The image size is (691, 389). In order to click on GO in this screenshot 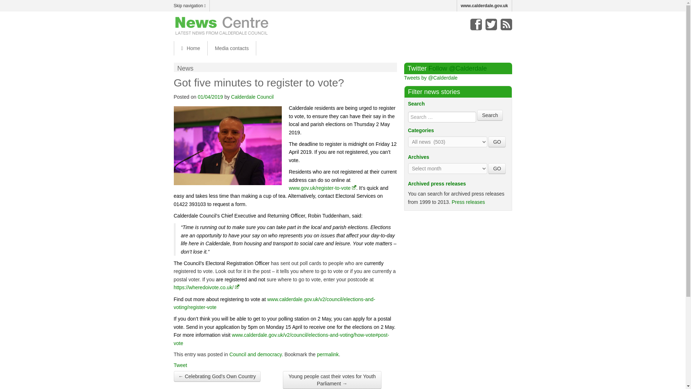, I will do `click(497, 168)`.